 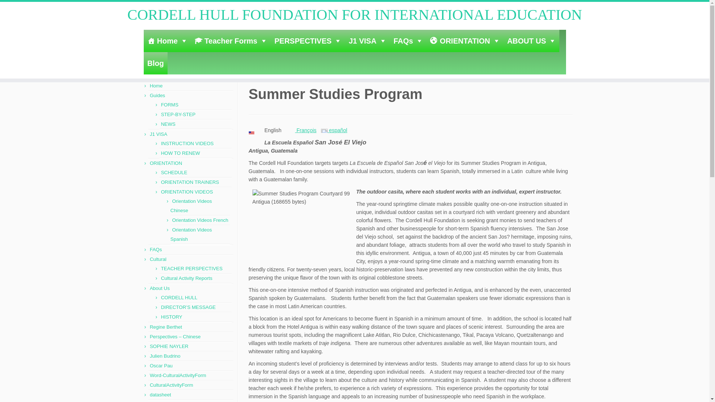 I want to click on J1 VISA, so click(x=367, y=41).